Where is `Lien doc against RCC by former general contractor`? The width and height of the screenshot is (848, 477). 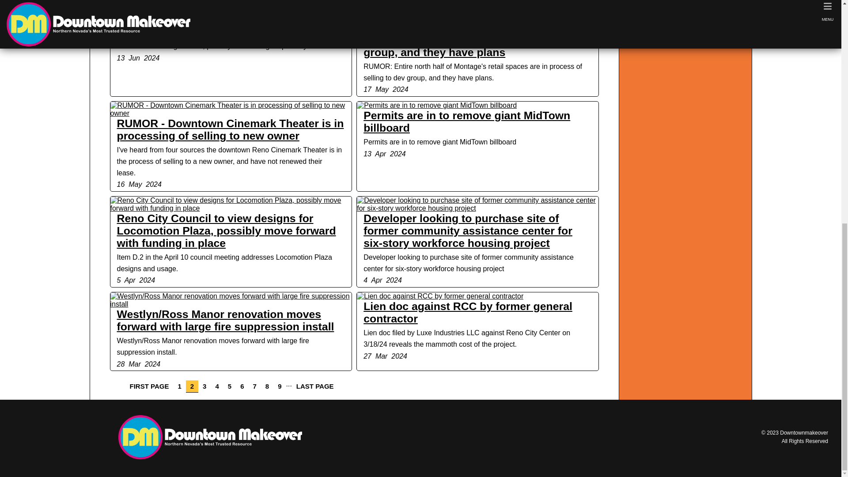
Lien doc against RCC by former general contractor is located at coordinates (440, 296).